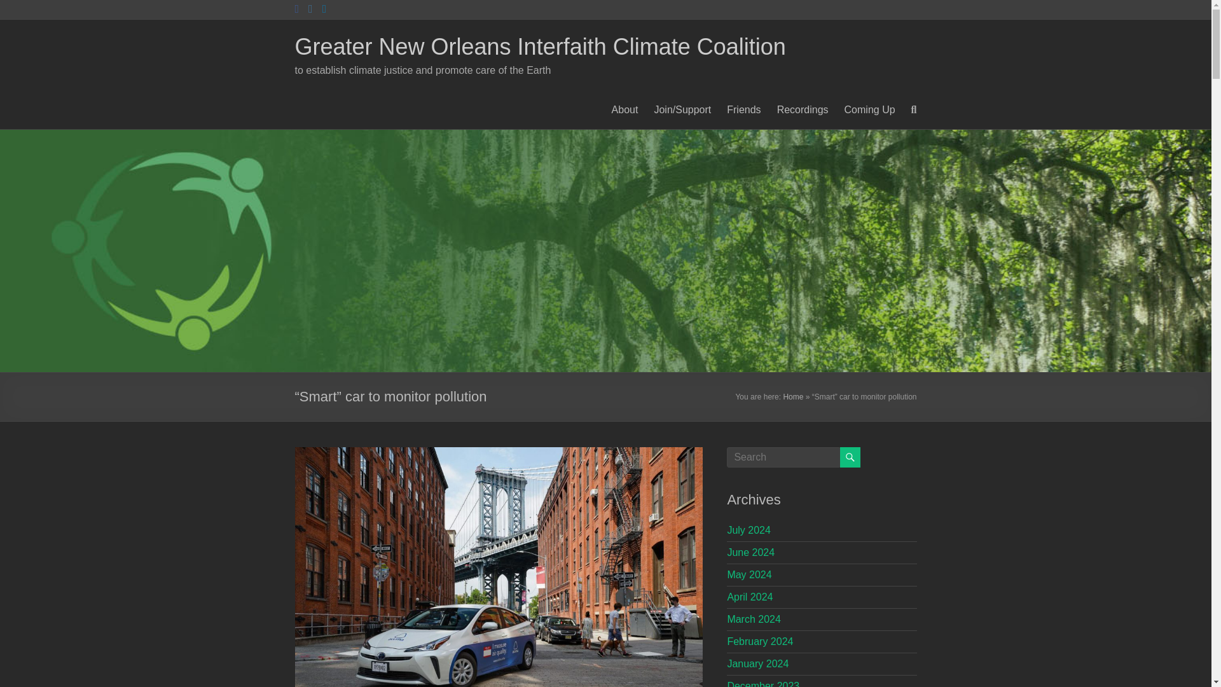  What do you see at coordinates (624, 109) in the screenshot?
I see `About` at bounding box center [624, 109].